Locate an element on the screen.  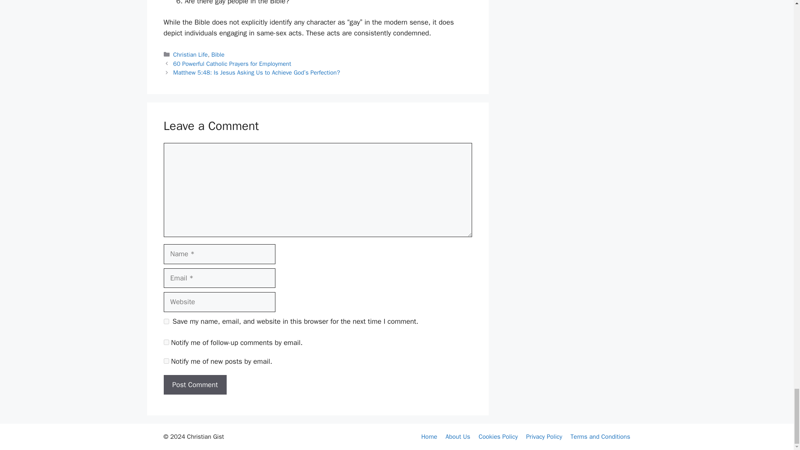
subscribe is located at coordinates (166, 361).